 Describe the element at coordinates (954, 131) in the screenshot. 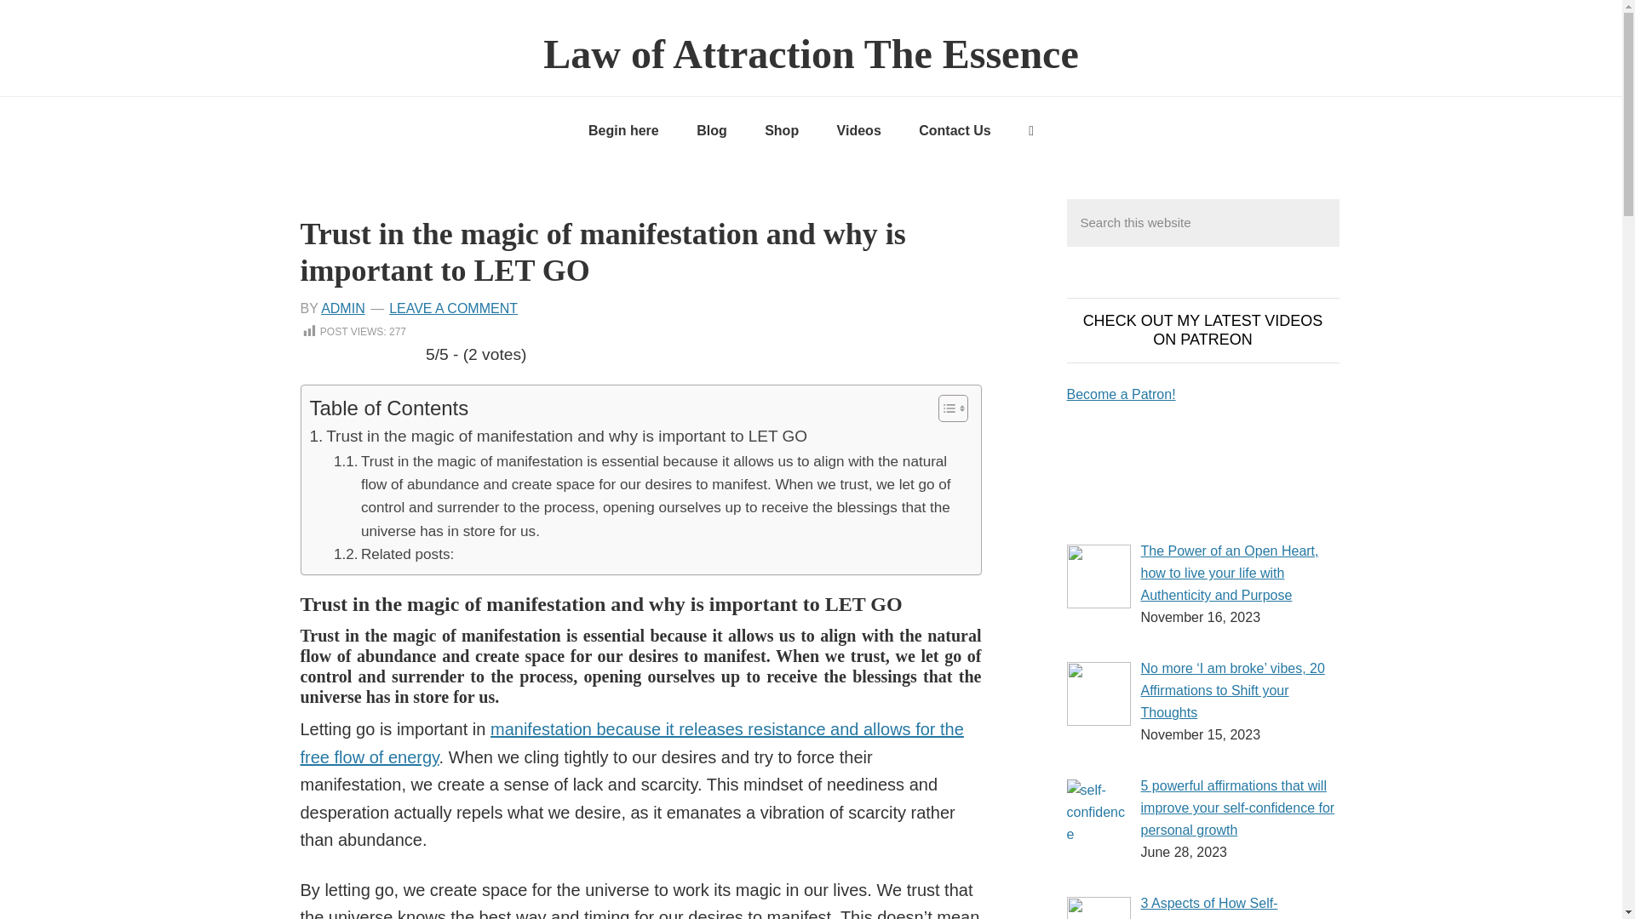

I see `Contact Us` at that location.